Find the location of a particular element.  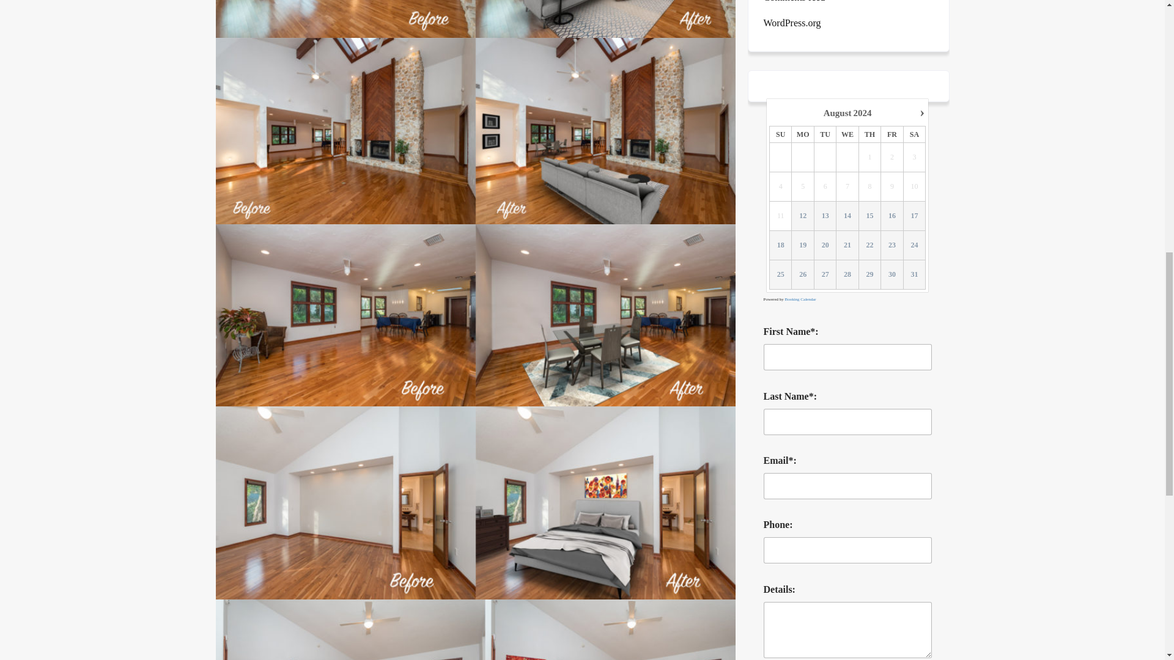

17 is located at coordinates (914, 215).